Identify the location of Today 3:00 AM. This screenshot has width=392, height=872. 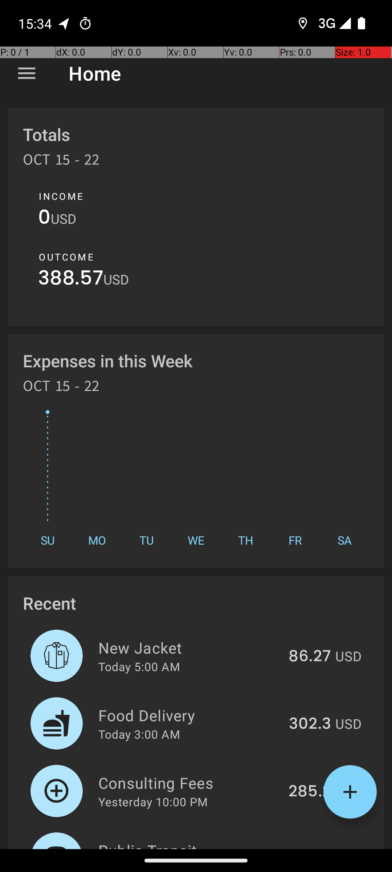
(139, 734).